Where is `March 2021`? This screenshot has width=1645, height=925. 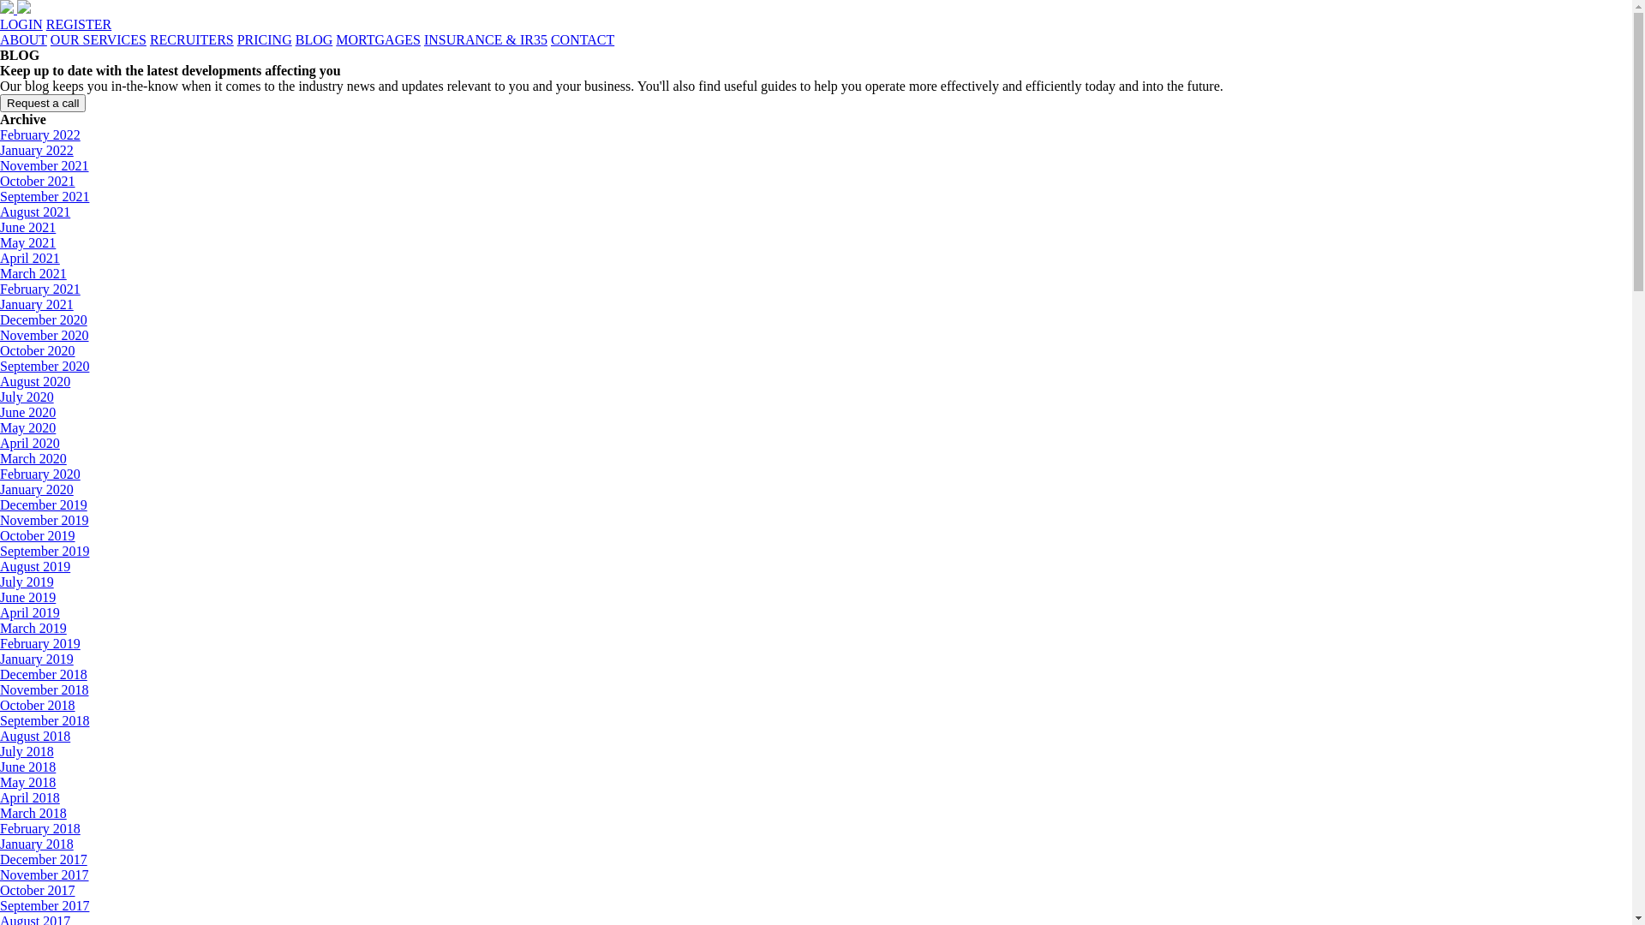
March 2021 is located at coordinates (33, 274).